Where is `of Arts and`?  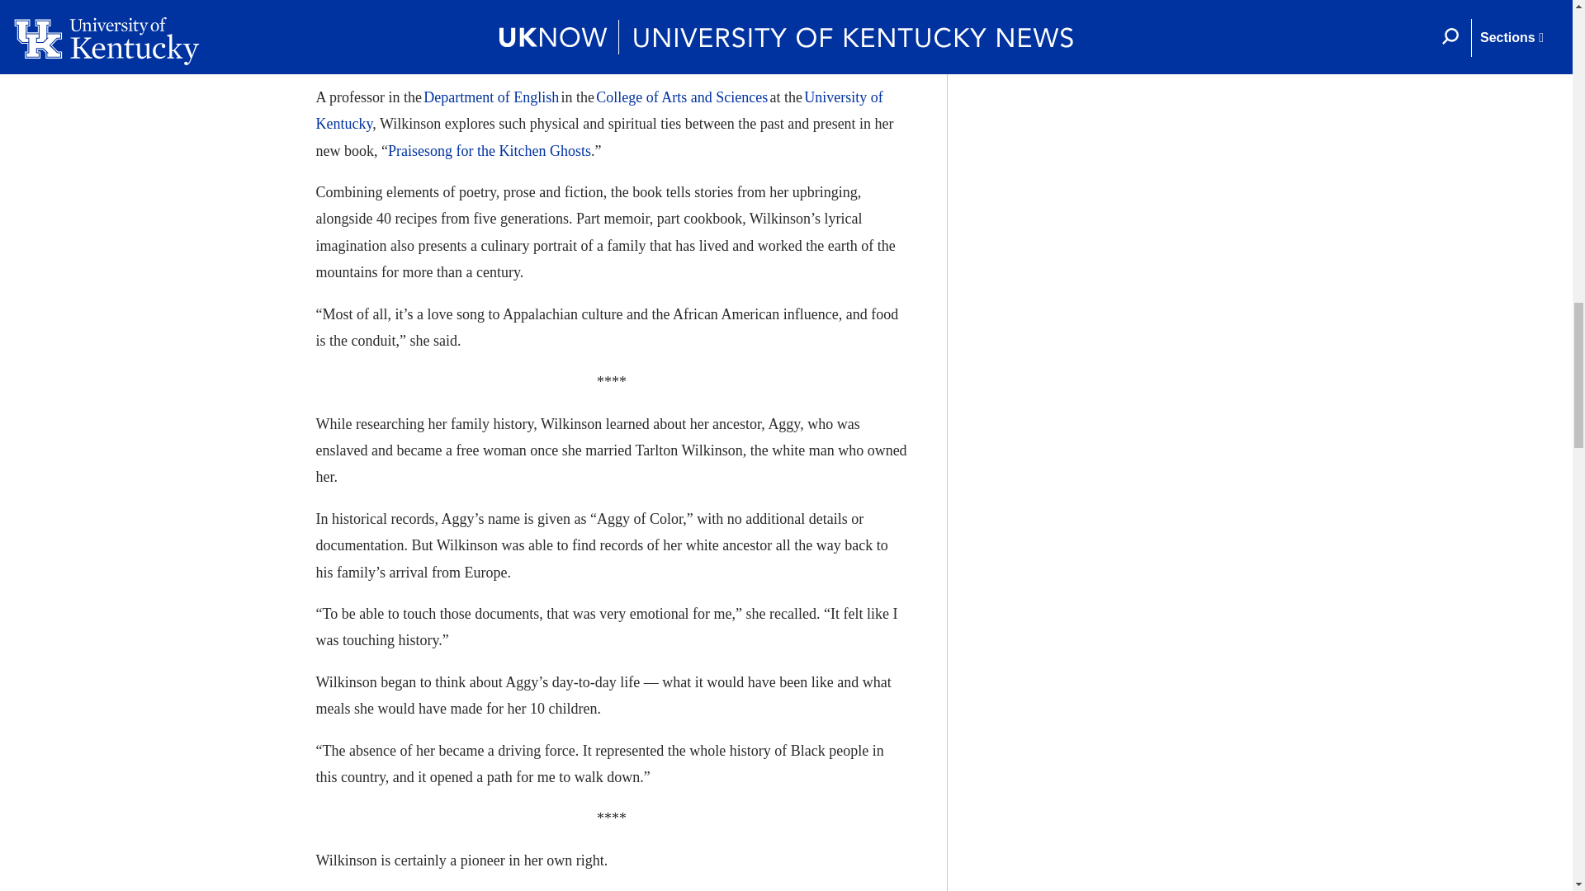
of Arts and is located at coordinates (679, 97).